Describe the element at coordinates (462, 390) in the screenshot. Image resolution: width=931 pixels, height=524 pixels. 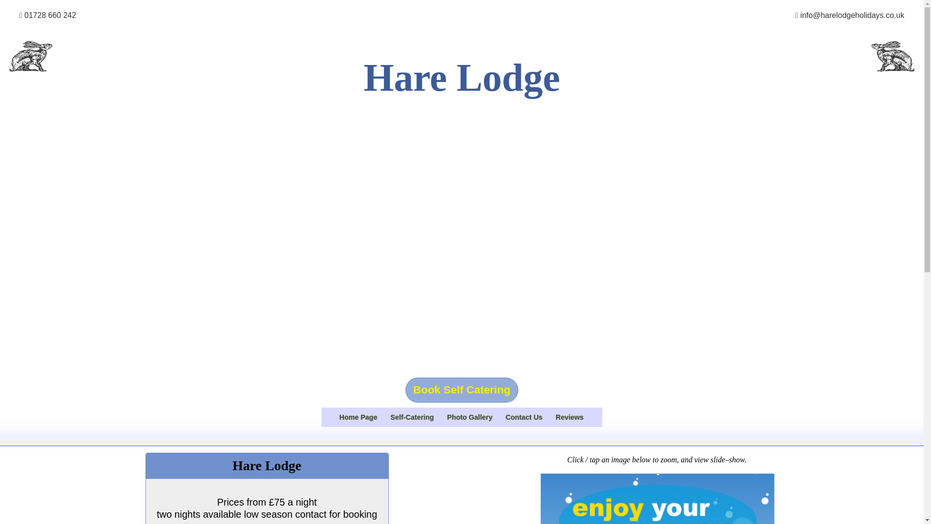
I see `Book Self Catering` at that location.